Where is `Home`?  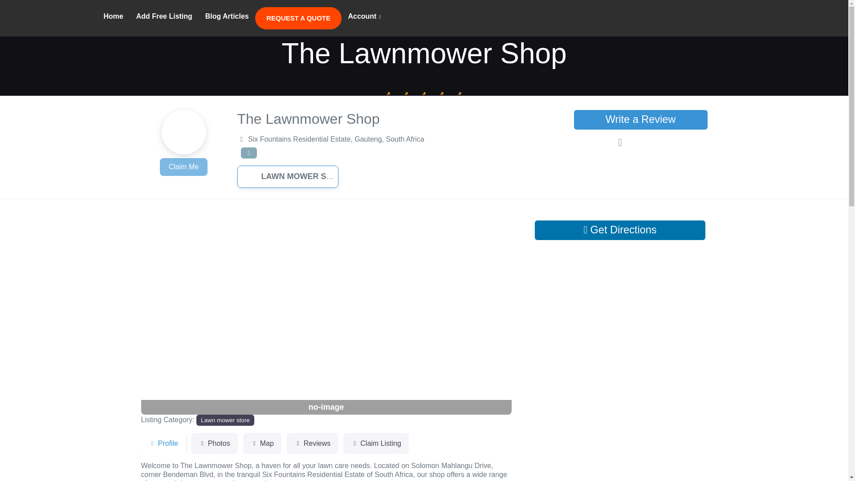 Home is located at coordinates (113, 16).